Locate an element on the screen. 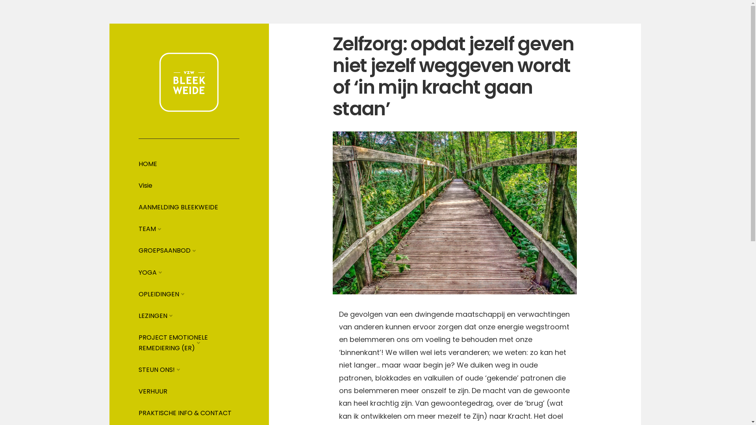  Visie is located at coordinates (146, 186).